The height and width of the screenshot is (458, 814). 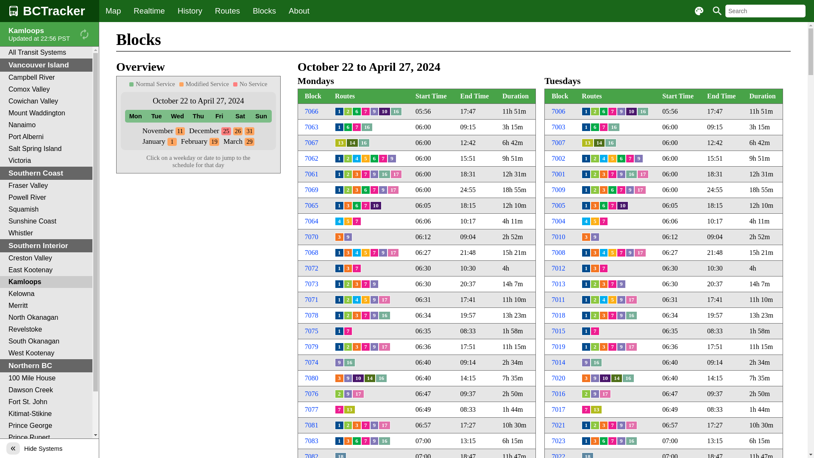 I want to click on 7, so click(x=630, y=159).